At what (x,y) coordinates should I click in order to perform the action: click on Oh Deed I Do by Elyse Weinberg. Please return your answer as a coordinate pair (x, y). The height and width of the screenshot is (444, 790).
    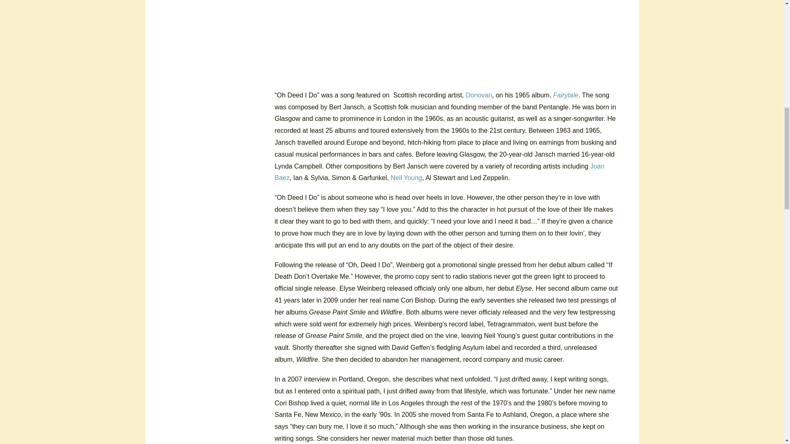
    Looking at the image, I should click on (336, 39).